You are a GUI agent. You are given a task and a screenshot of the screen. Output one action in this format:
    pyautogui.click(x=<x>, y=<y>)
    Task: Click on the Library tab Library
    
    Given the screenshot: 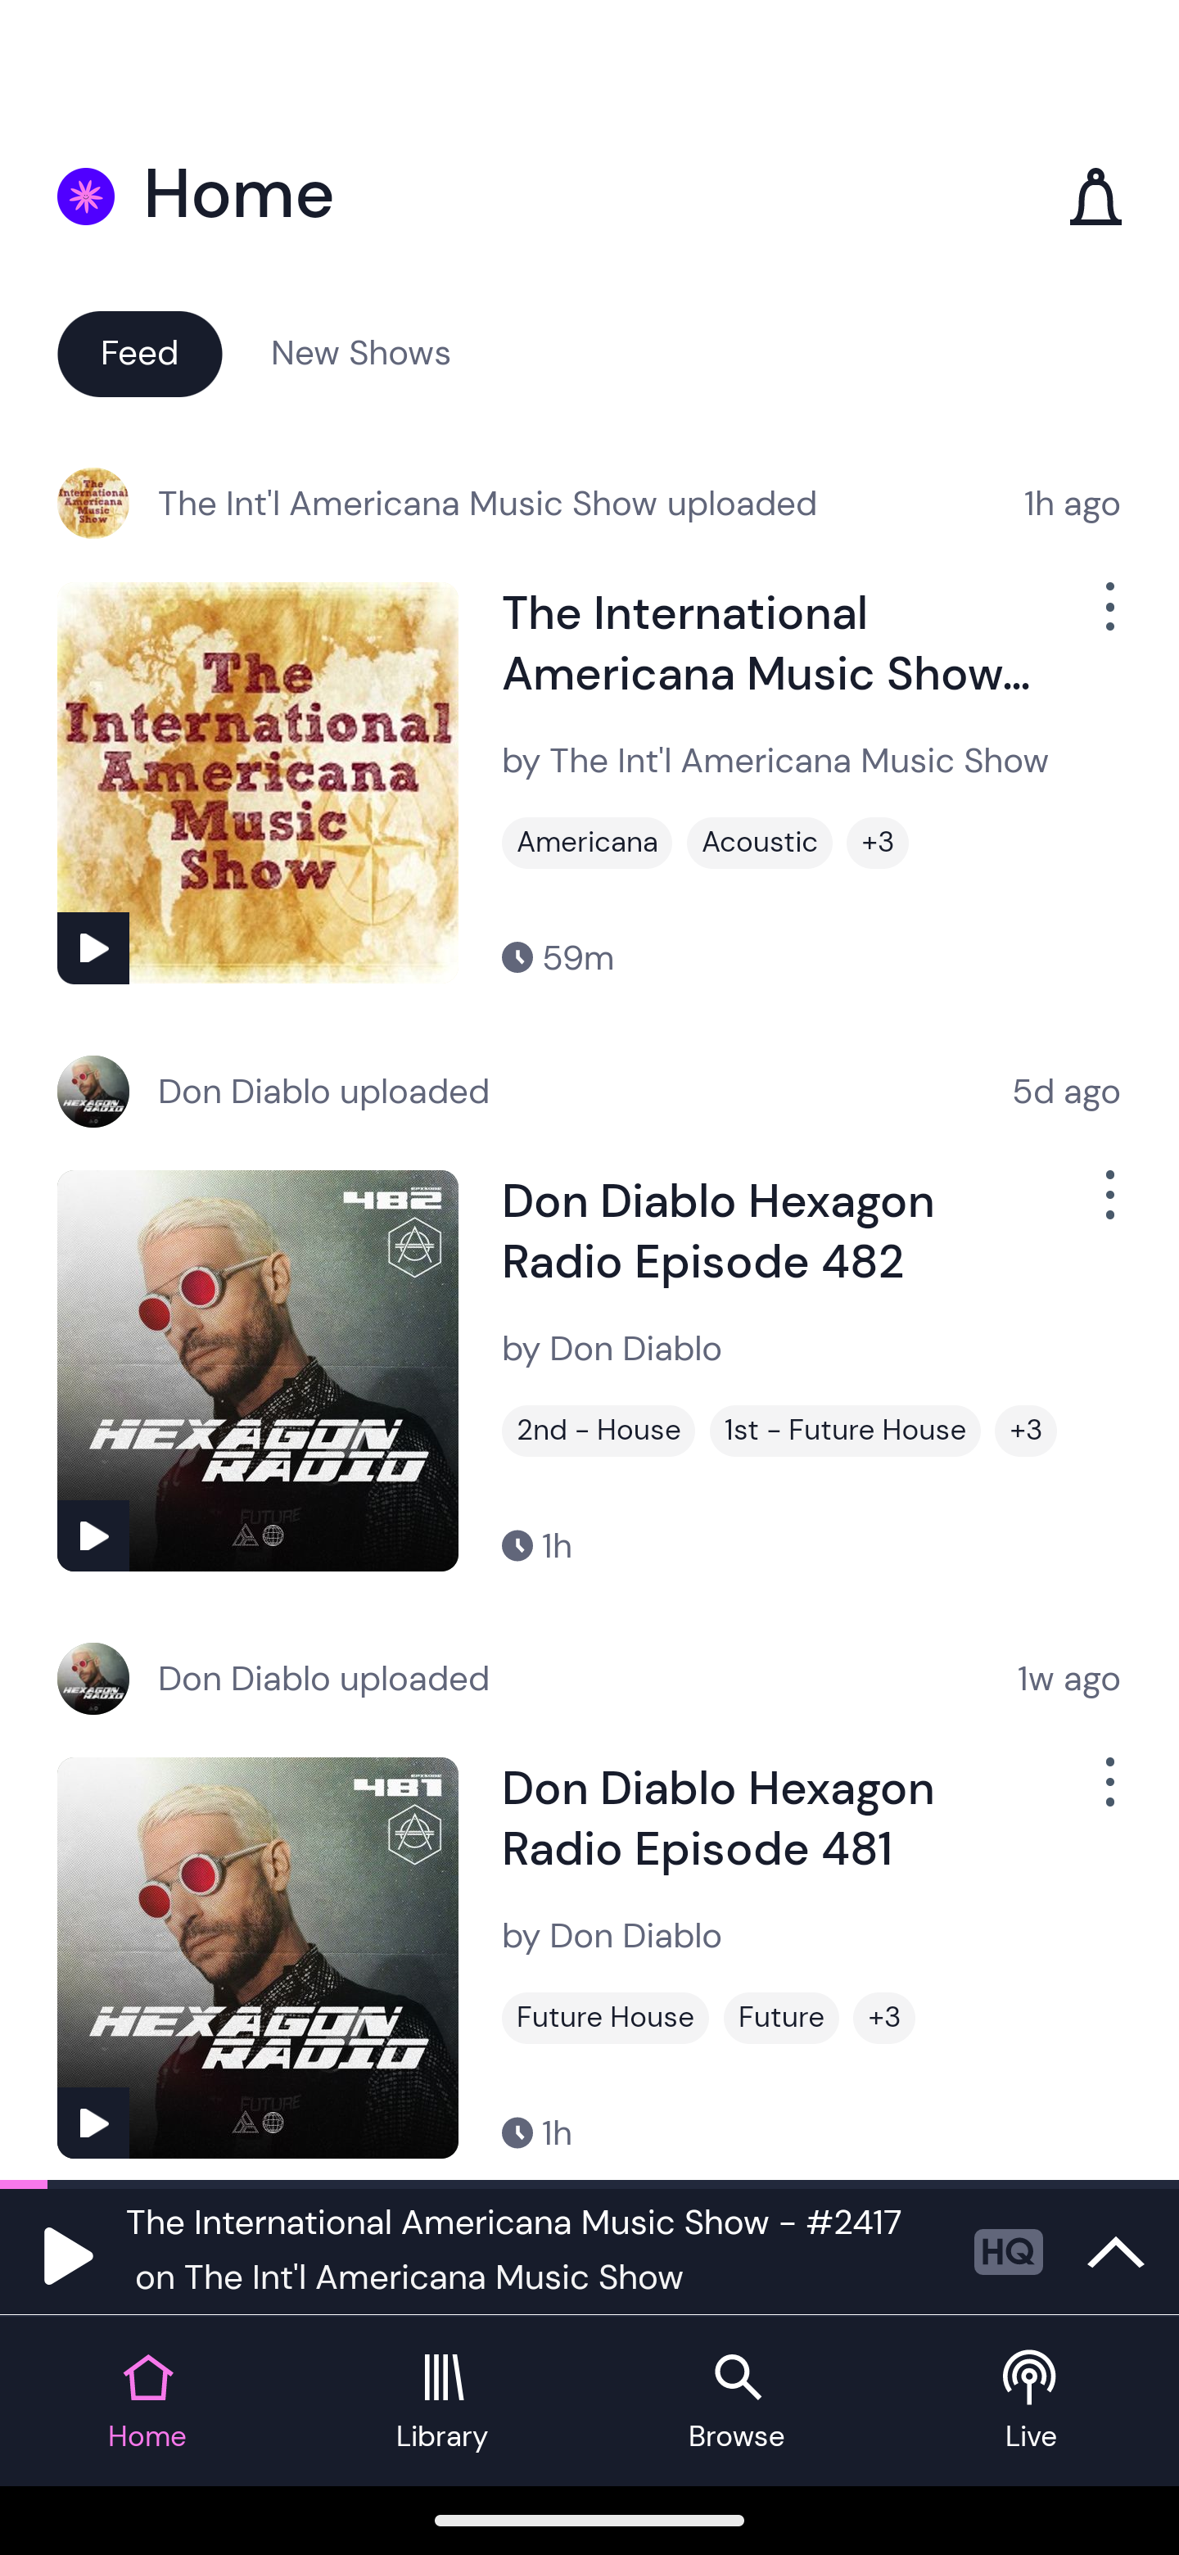 What is the action you would take?
    pyautogui.click(x=442, y=2401)
    